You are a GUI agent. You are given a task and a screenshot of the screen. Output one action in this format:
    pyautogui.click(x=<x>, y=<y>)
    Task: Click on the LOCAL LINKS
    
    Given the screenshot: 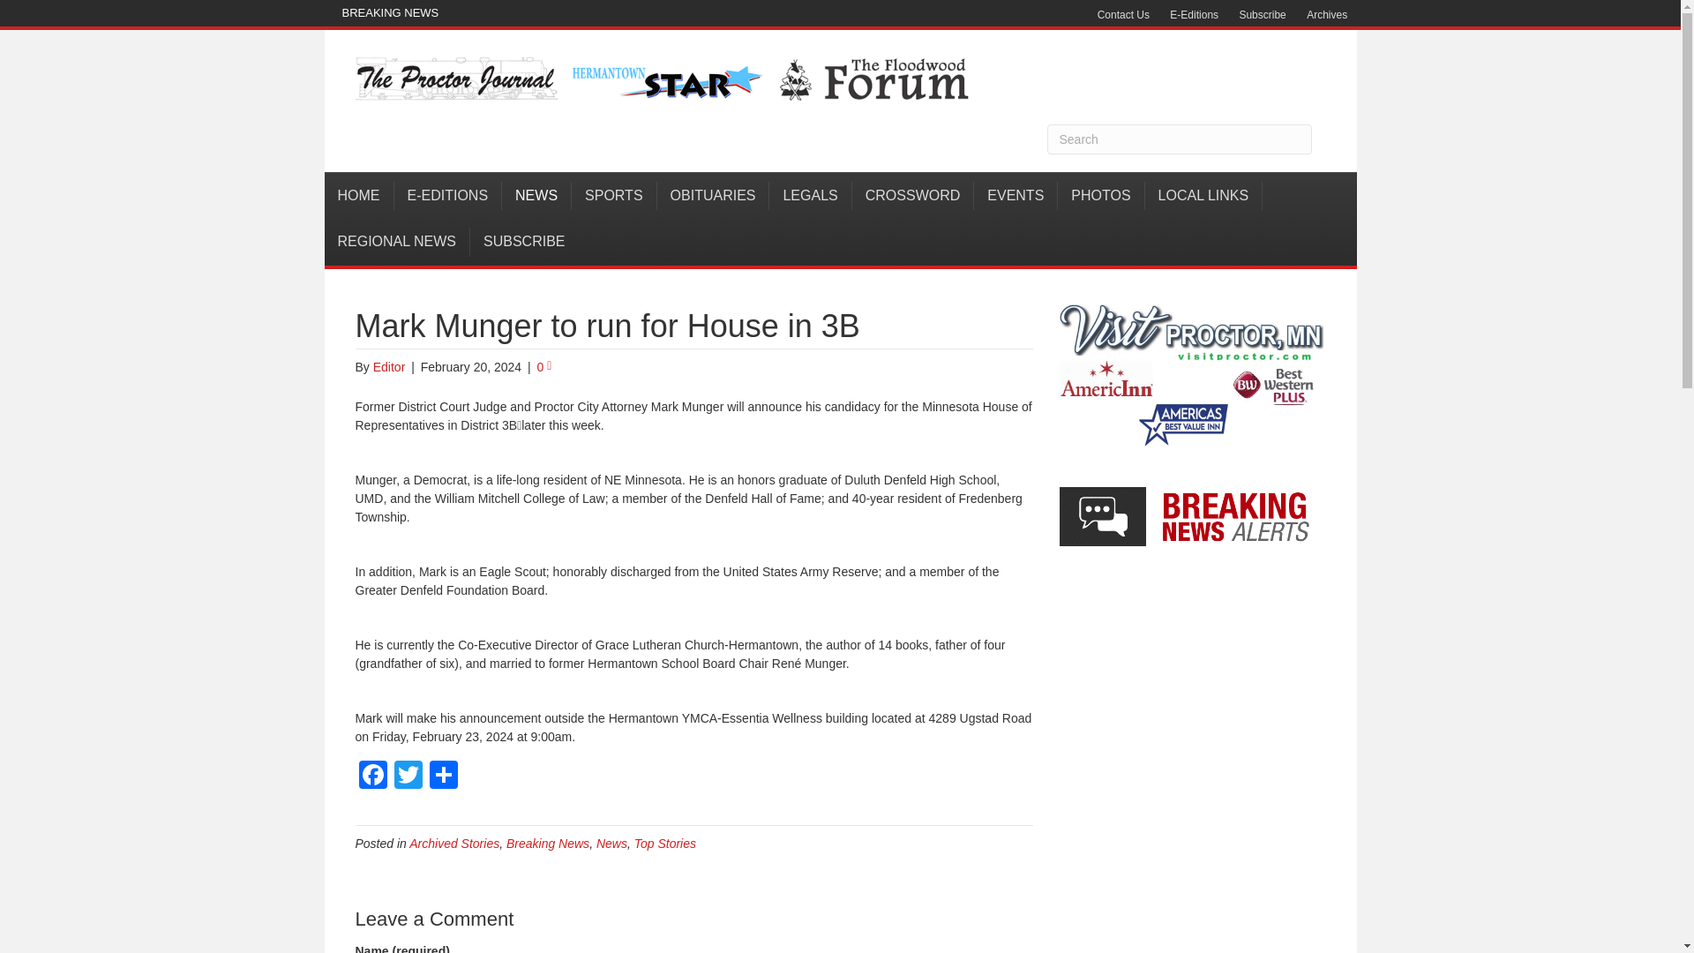 What is the action you would take?
    pyautogui.click(x=1203, y=196)
    